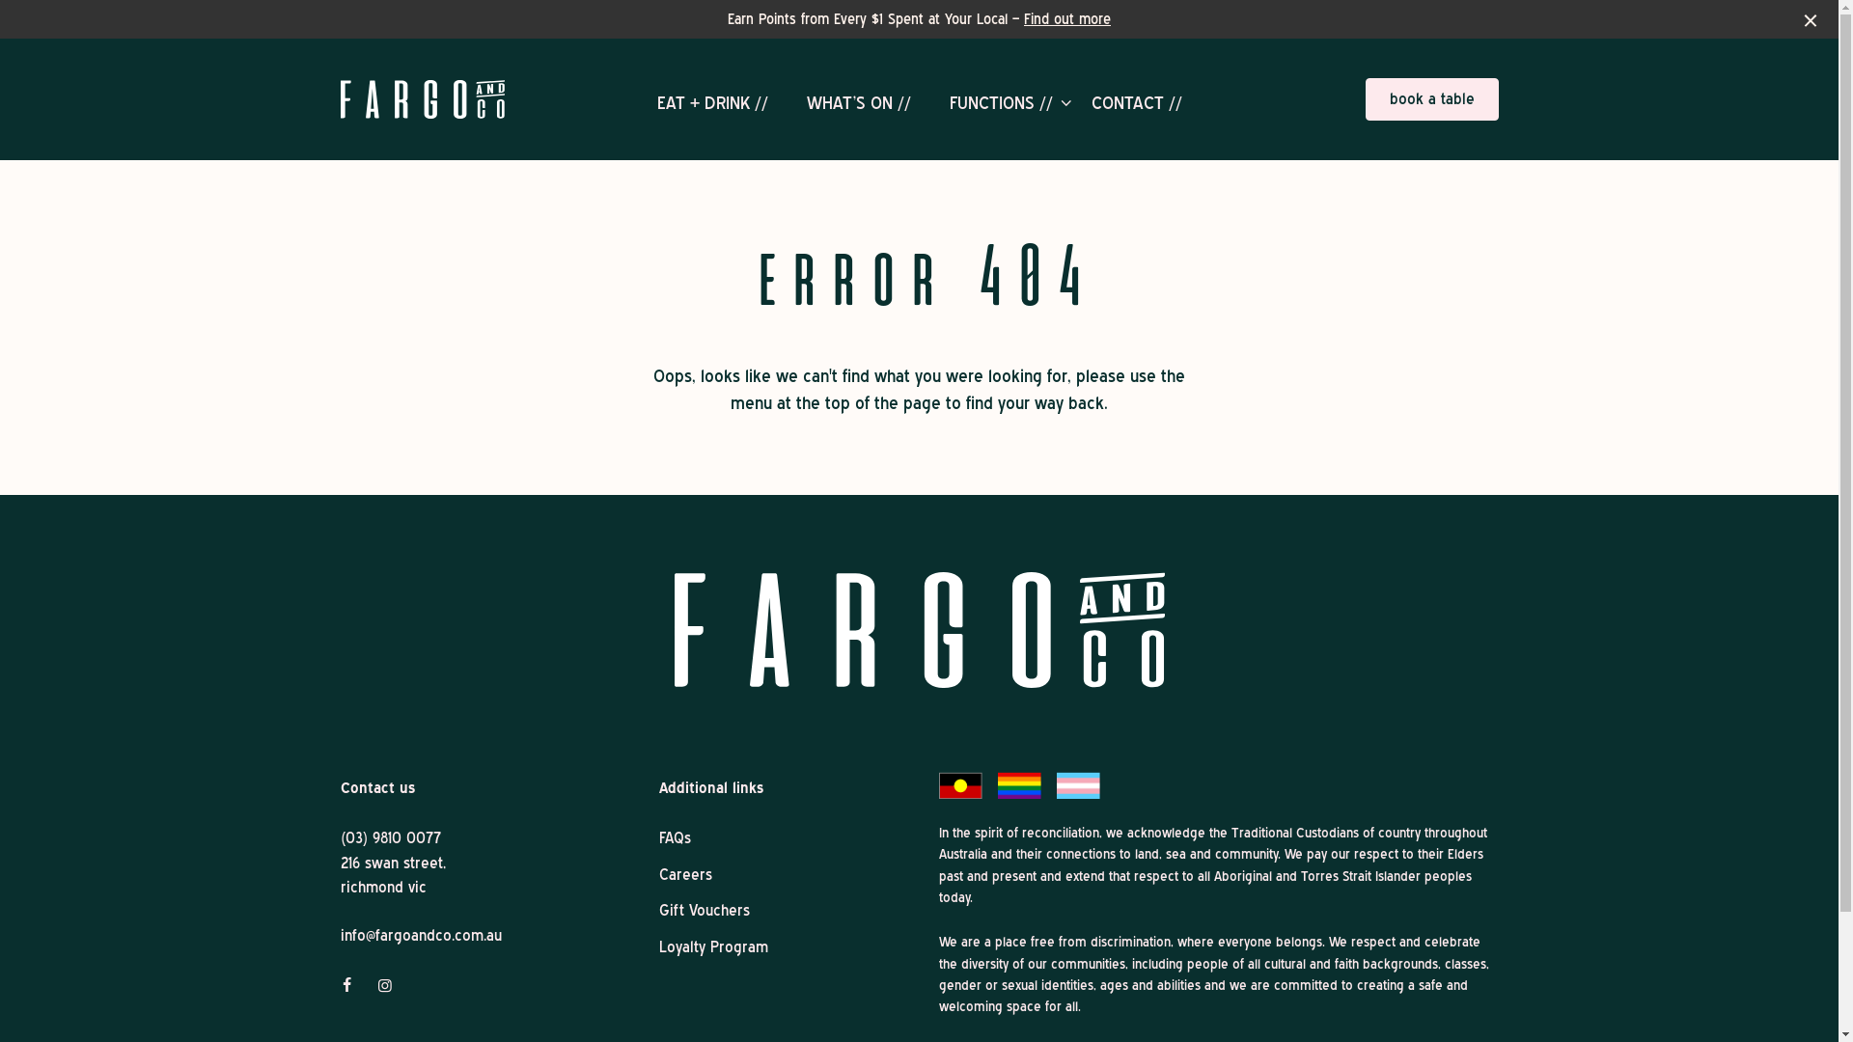 This screenshot has width=1853, height=1042. I want to click on 216 swan street,
richmond vic, so click(392, 876).